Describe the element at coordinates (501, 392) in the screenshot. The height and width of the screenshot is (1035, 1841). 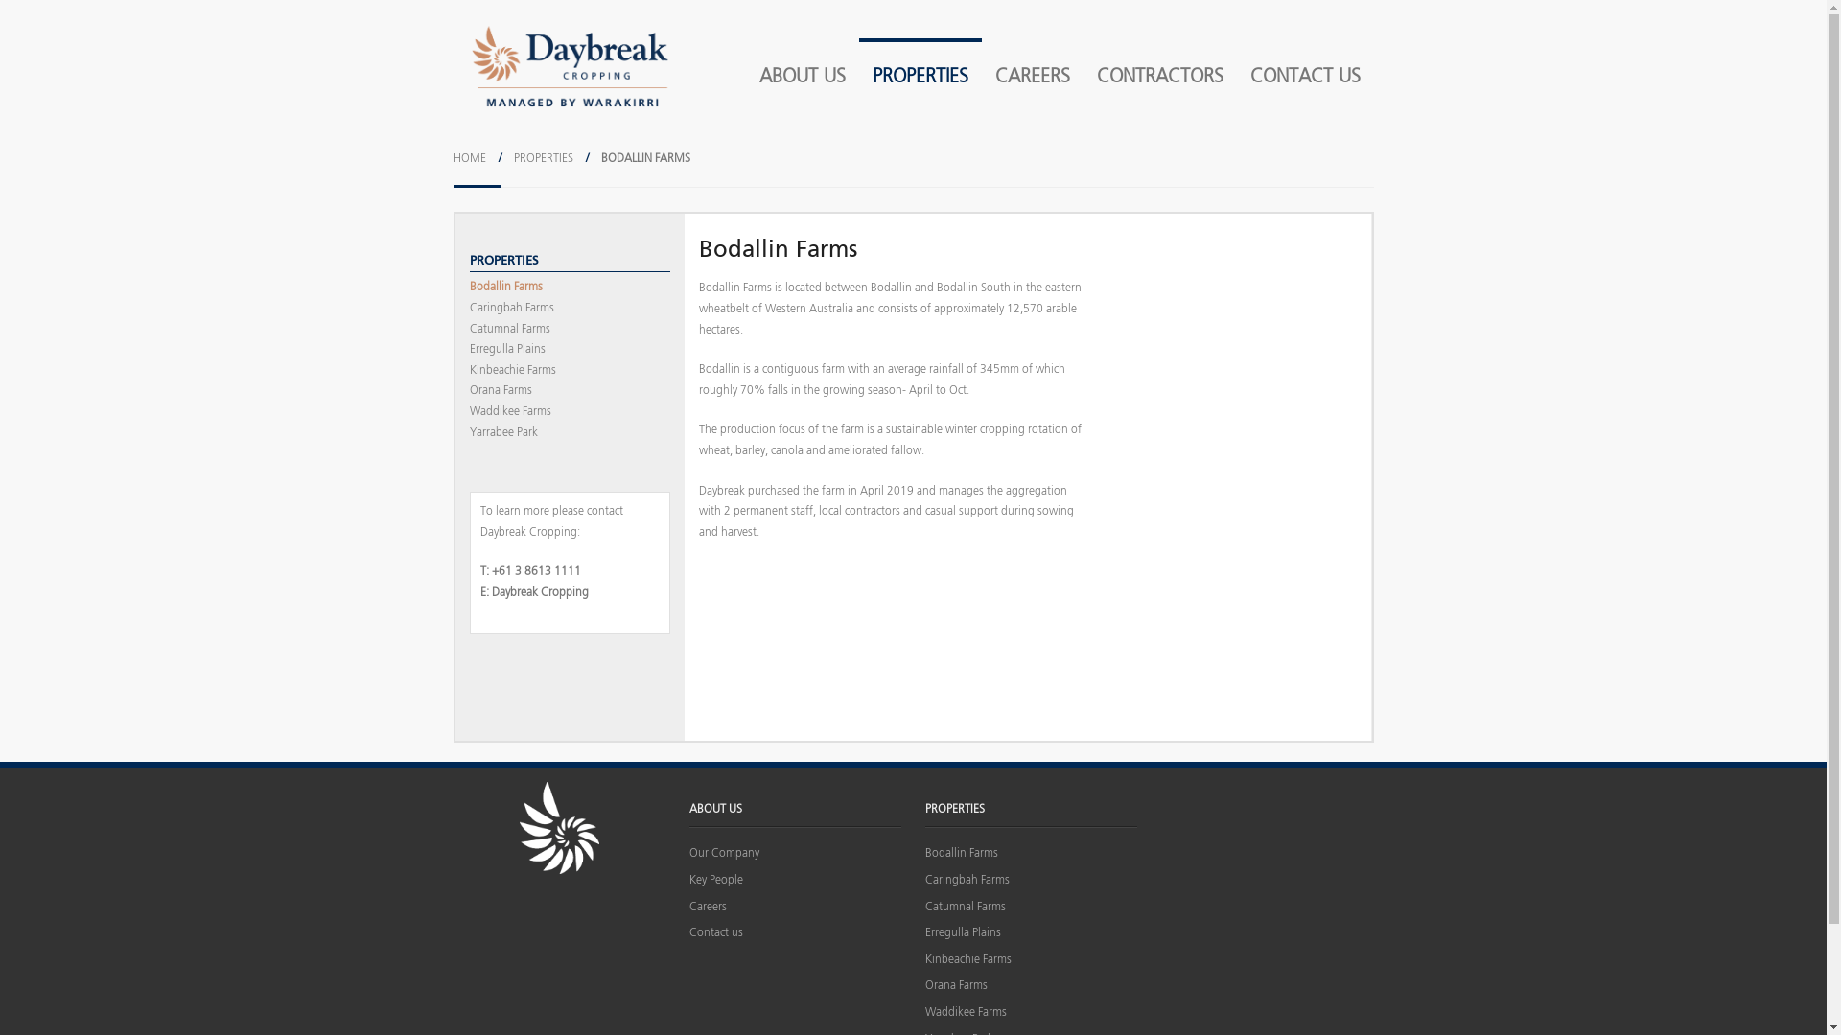
I see `Orana Farms` at that location.